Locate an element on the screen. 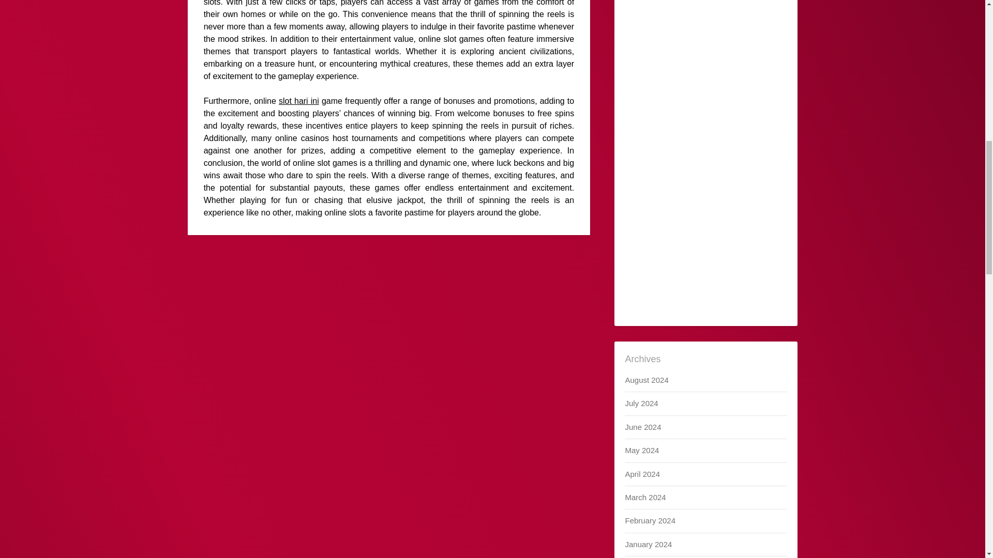 This screenshot has height=558, width=993. slot hari ini is located at coordinates (299, 101).